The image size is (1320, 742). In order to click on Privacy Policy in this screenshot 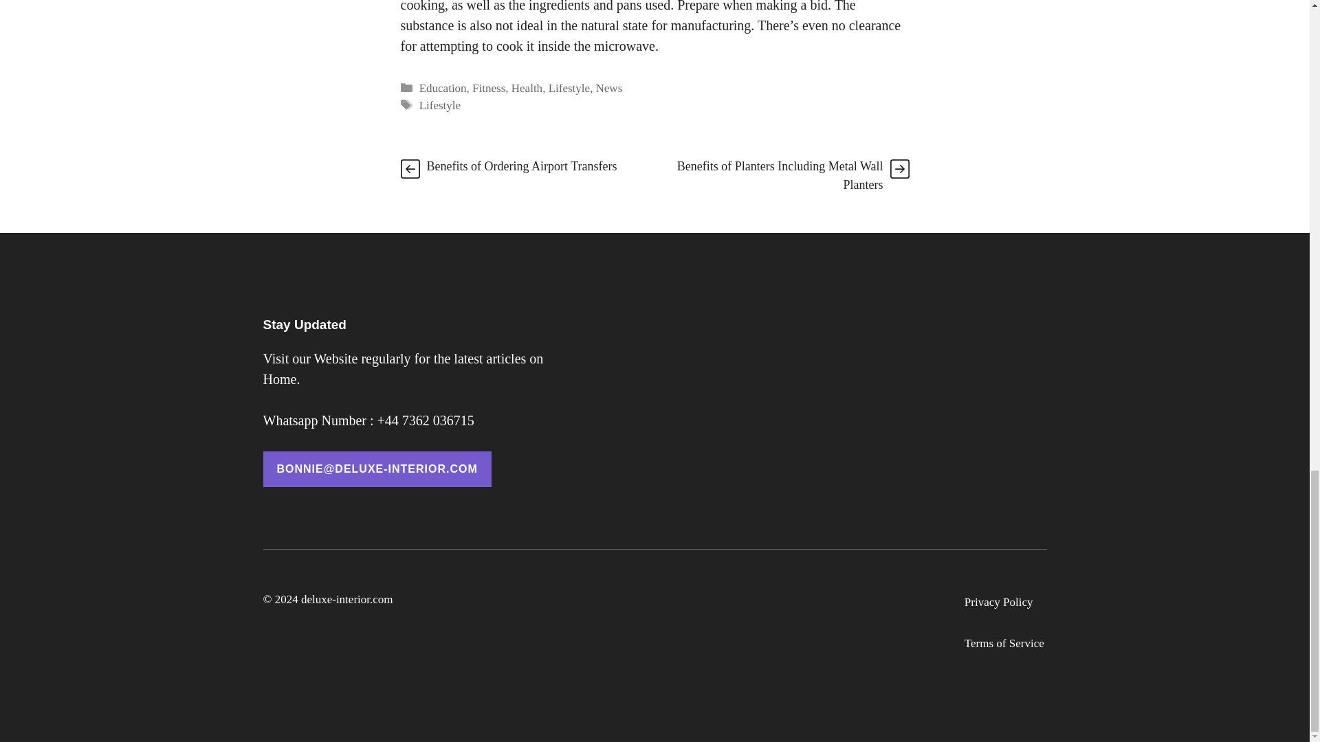, I will do `click(999, 602)`.